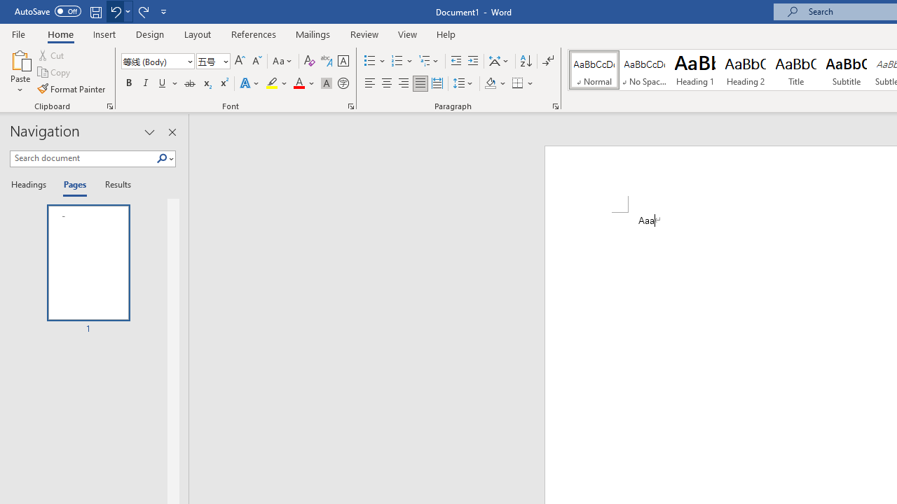 This screenshot has height=504, width=897. I want to click on Shrink Font, so click(256, 62).